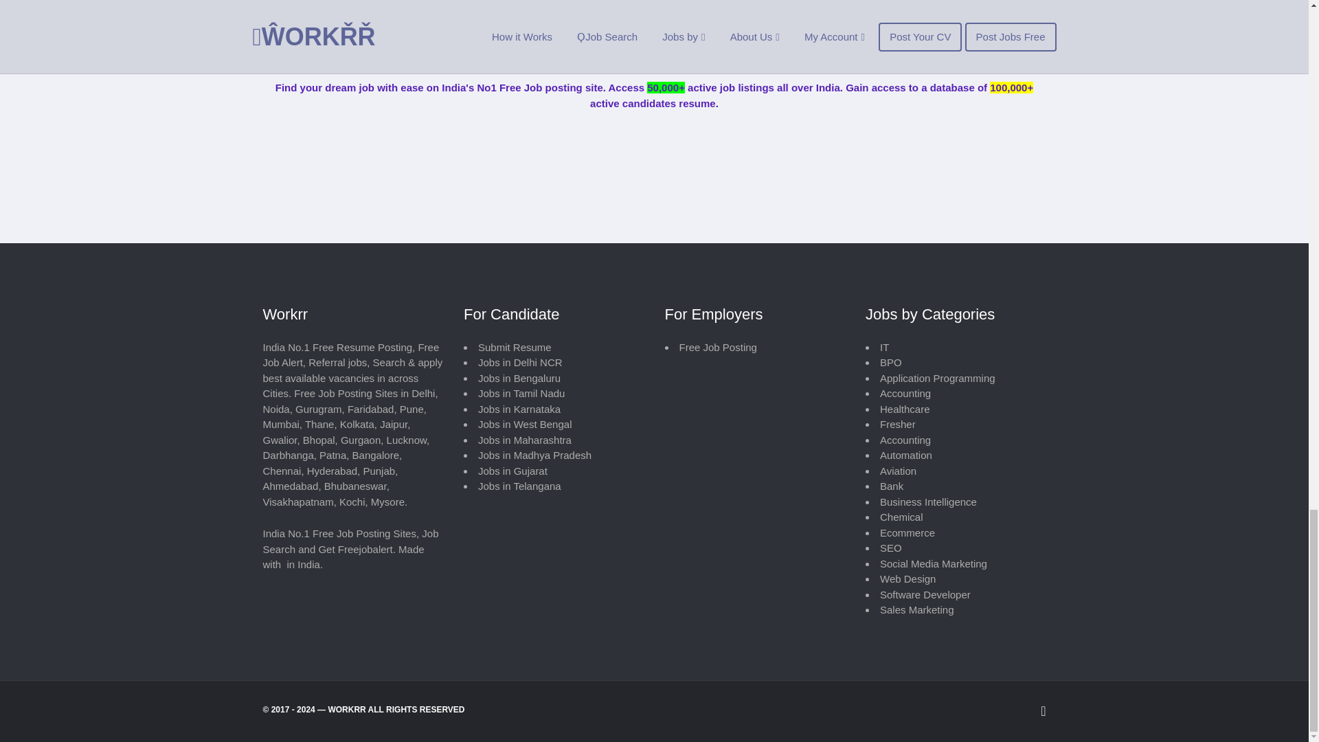  What do you see at coordinates (520, 362) in the screenshot?
I see `Jobs in Delhi NCR` at bounding box center [520, 362].